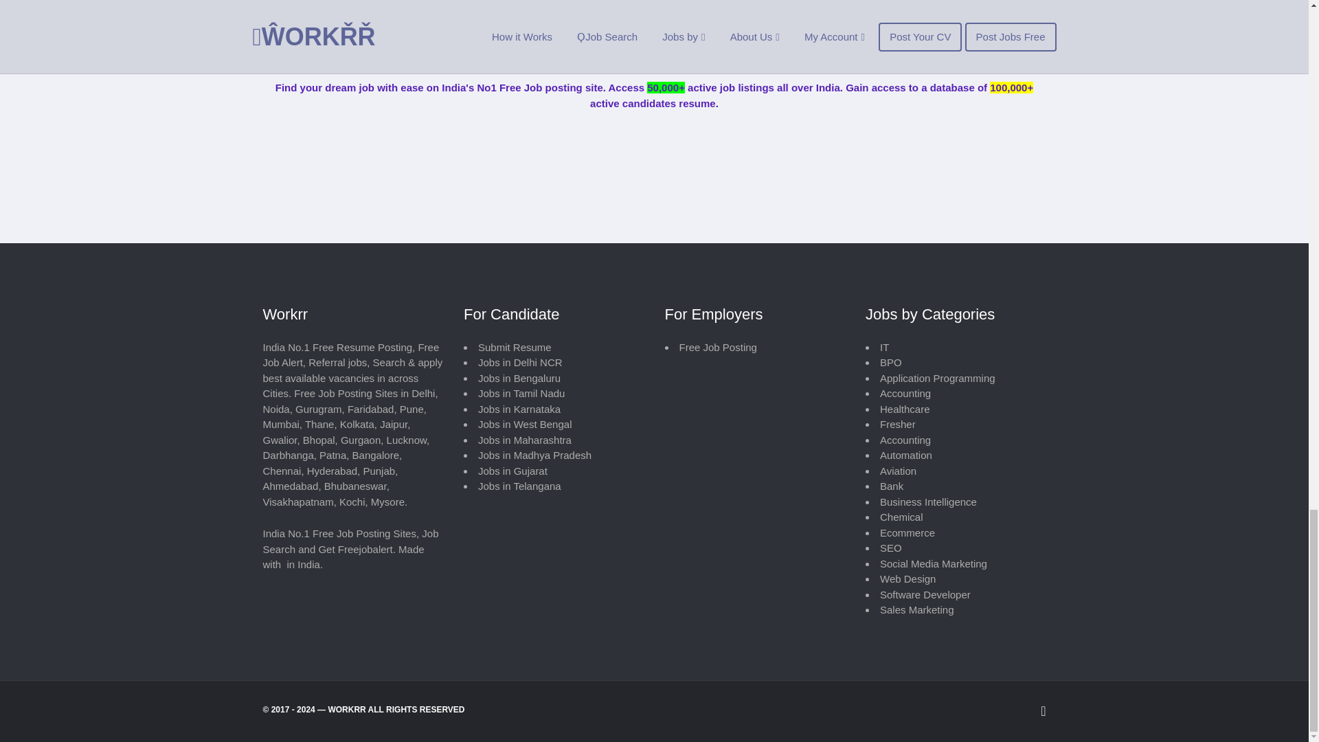  What do you see at coordinates (520, 362) in the screenshot?
I see `Jobs in Delhi NCR` at bounding box center [520, 362].